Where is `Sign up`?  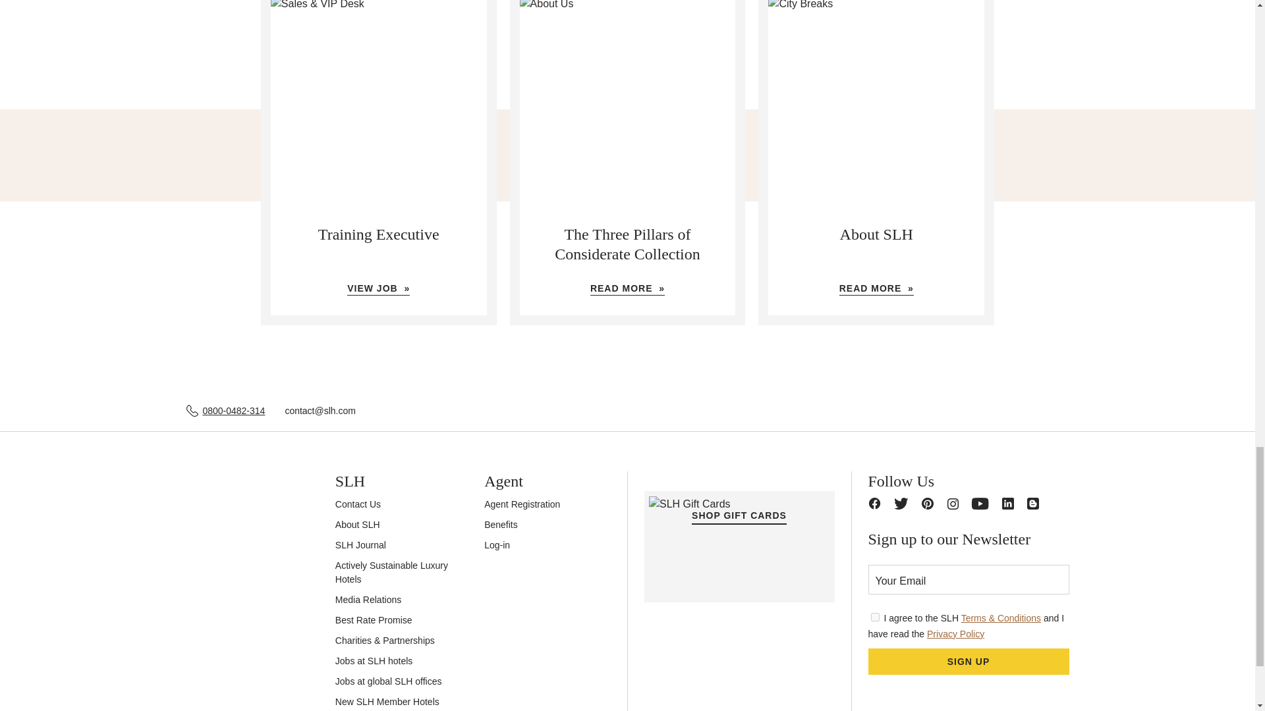 Sign up is located at coordinates (969, 661).